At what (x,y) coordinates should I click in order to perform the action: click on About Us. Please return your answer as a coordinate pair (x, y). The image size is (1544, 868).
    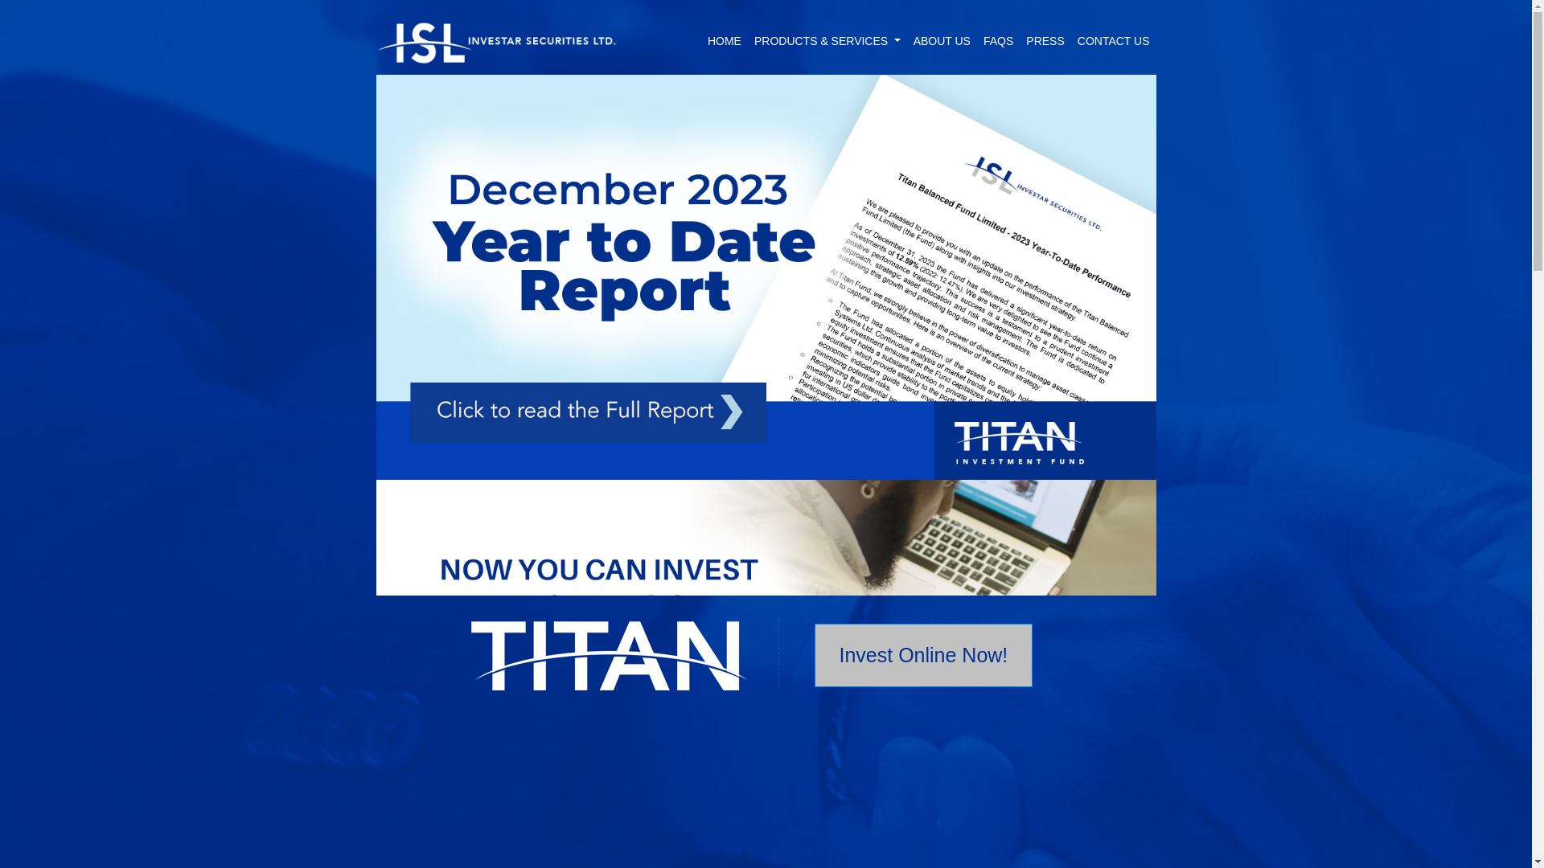
    Looking at the image, I should click on (942, 42).